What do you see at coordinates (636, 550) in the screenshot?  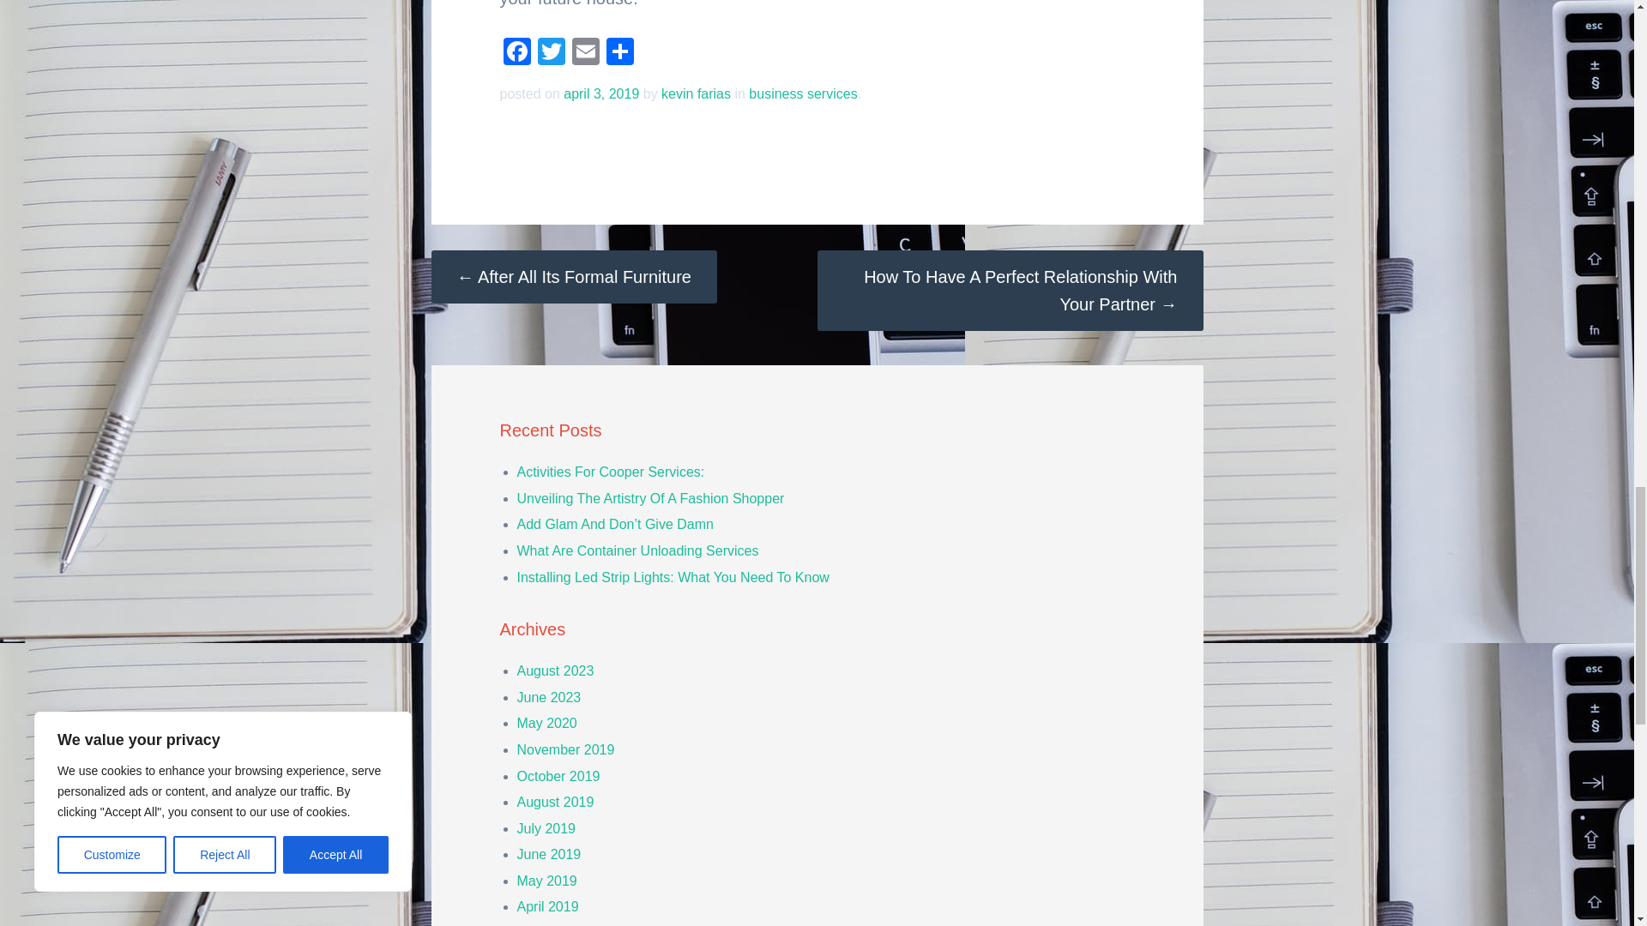 I see `What Are Container Unloading Services` at bounding box center [636, 550].